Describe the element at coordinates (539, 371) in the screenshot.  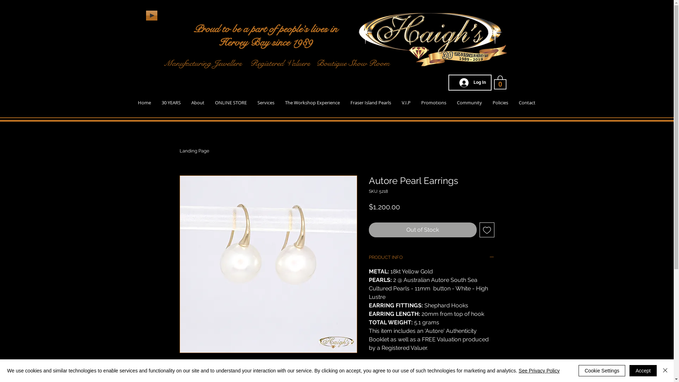
I see `See Privacy Policy` at that location.